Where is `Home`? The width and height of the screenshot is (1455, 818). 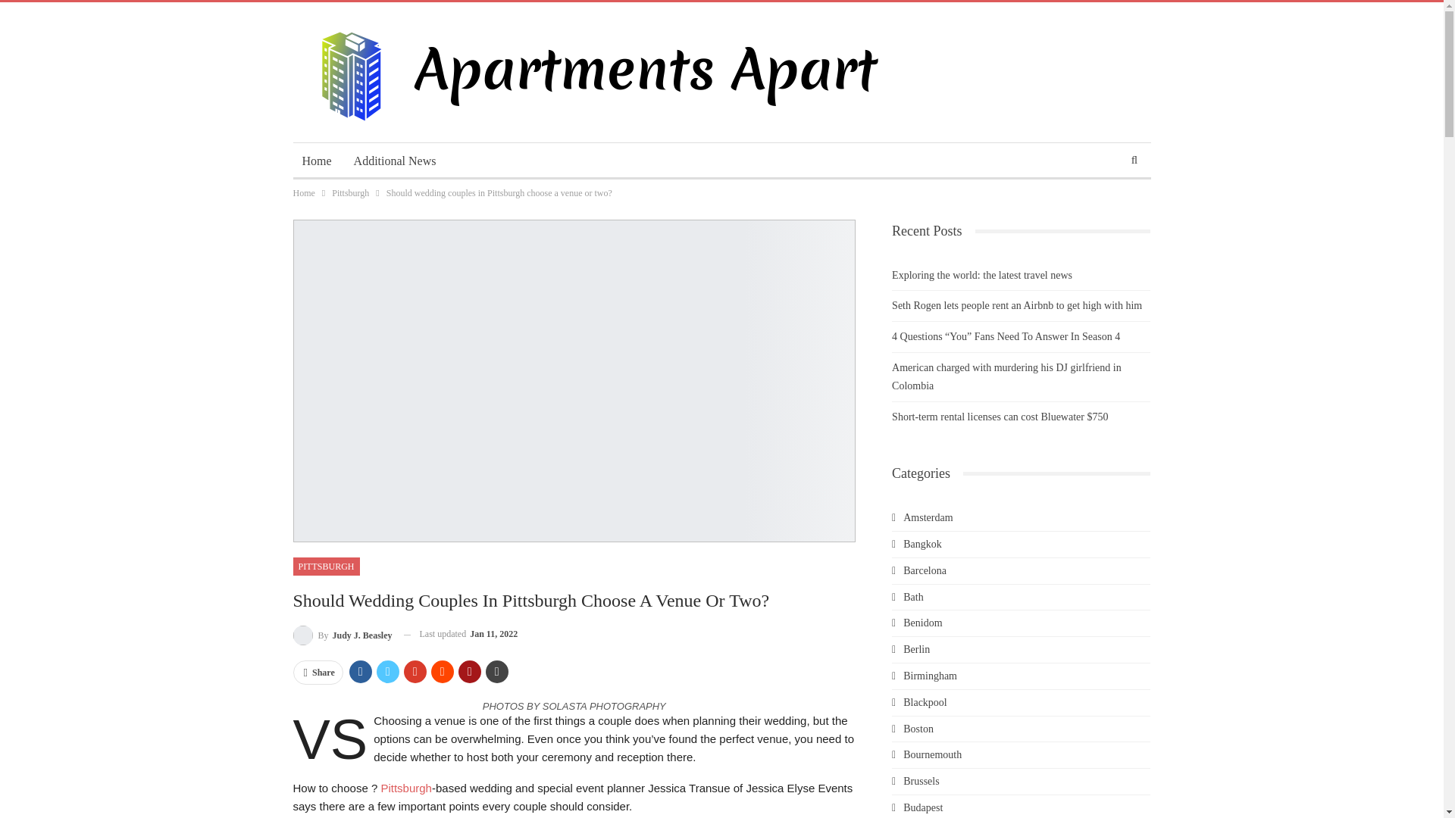
Home is located at coordinates (303, 192).